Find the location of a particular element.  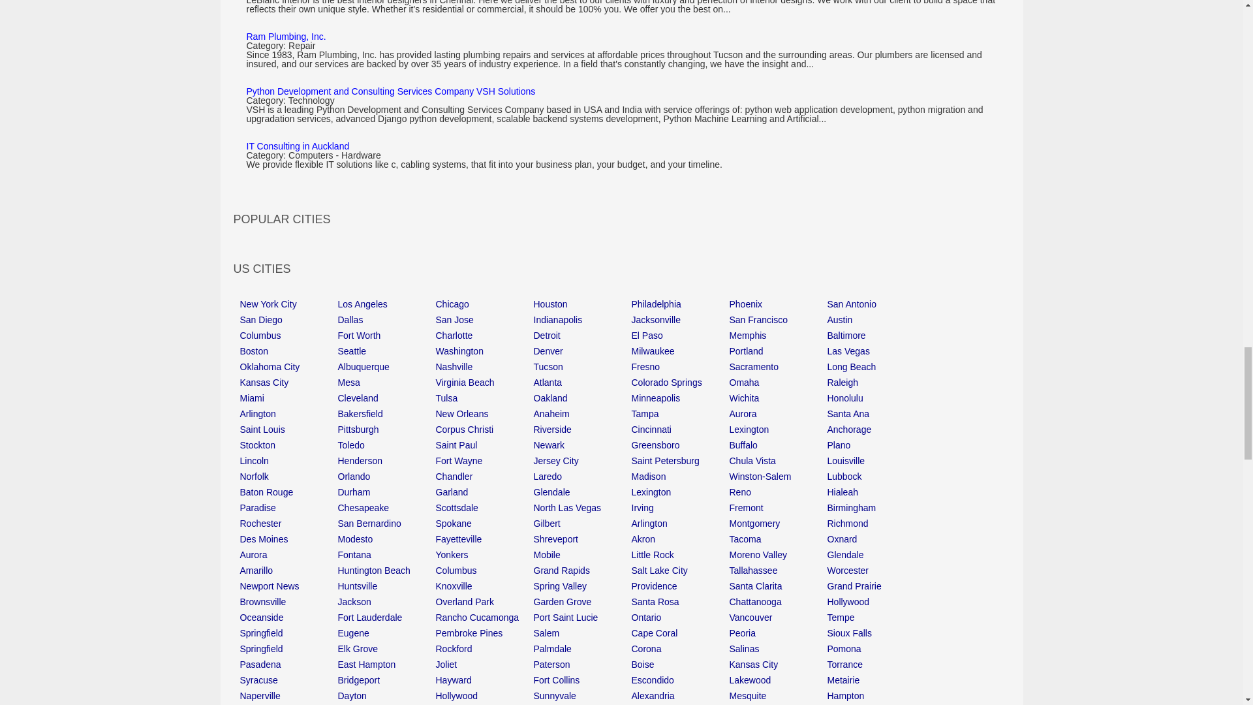

Fort Worth Free Classifieds is located at coordinates (384, 335).